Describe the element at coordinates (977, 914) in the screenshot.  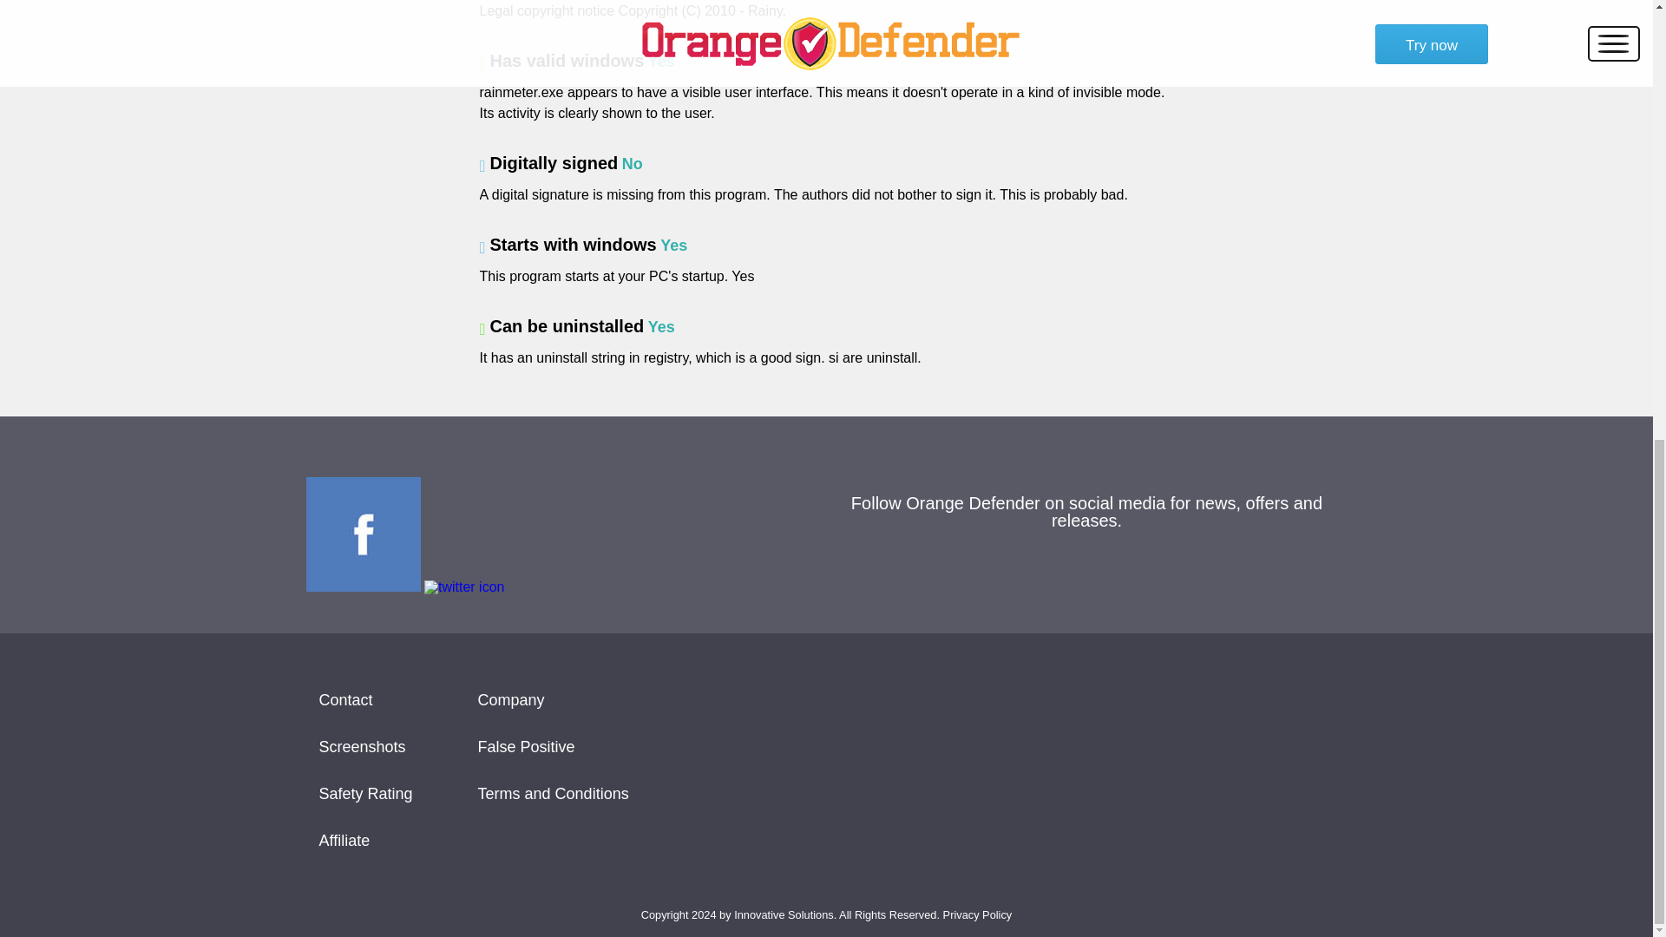
I see `Privacy Policy` at that location.